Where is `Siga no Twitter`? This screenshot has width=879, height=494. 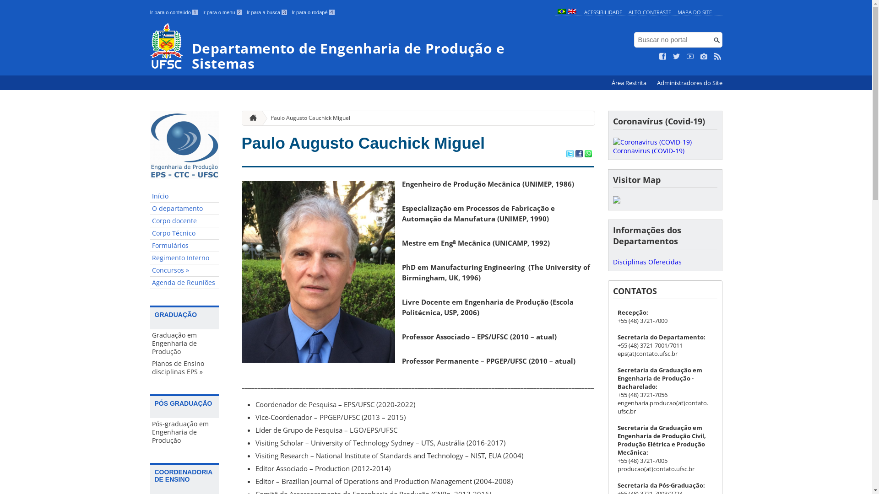
Siga no Twitter is located at coordinates (677, 57).